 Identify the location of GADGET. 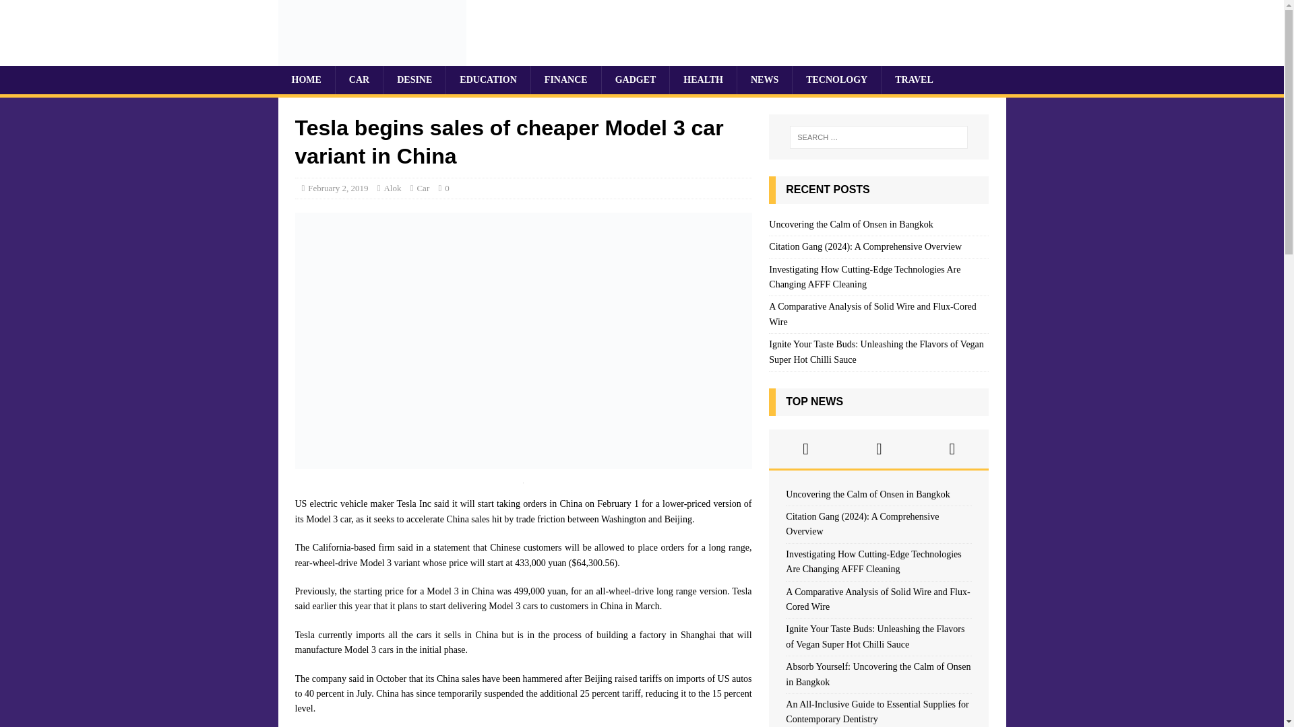
(636, 80).